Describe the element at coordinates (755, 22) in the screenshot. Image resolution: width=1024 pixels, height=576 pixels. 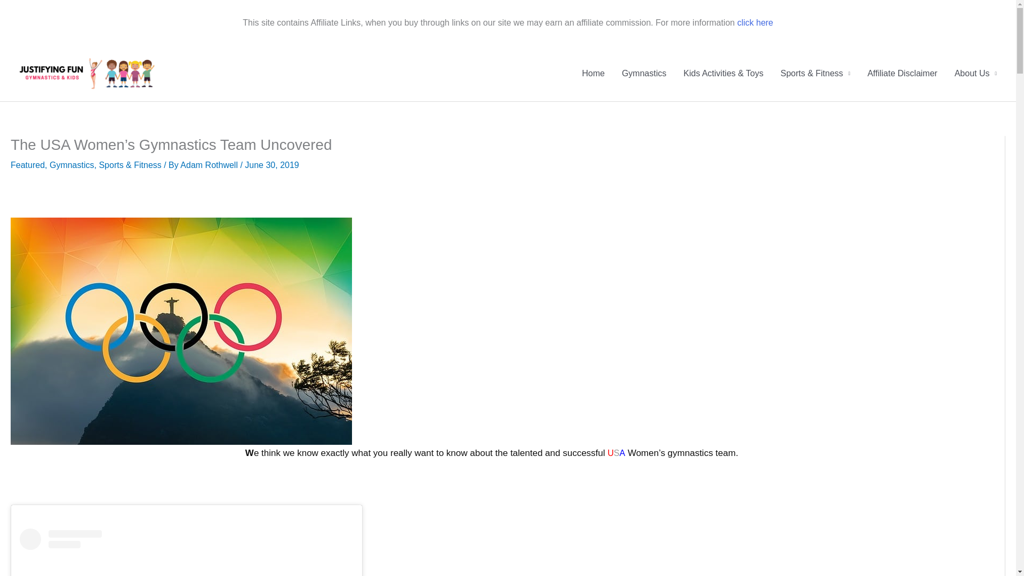
I see `click here` at that location.